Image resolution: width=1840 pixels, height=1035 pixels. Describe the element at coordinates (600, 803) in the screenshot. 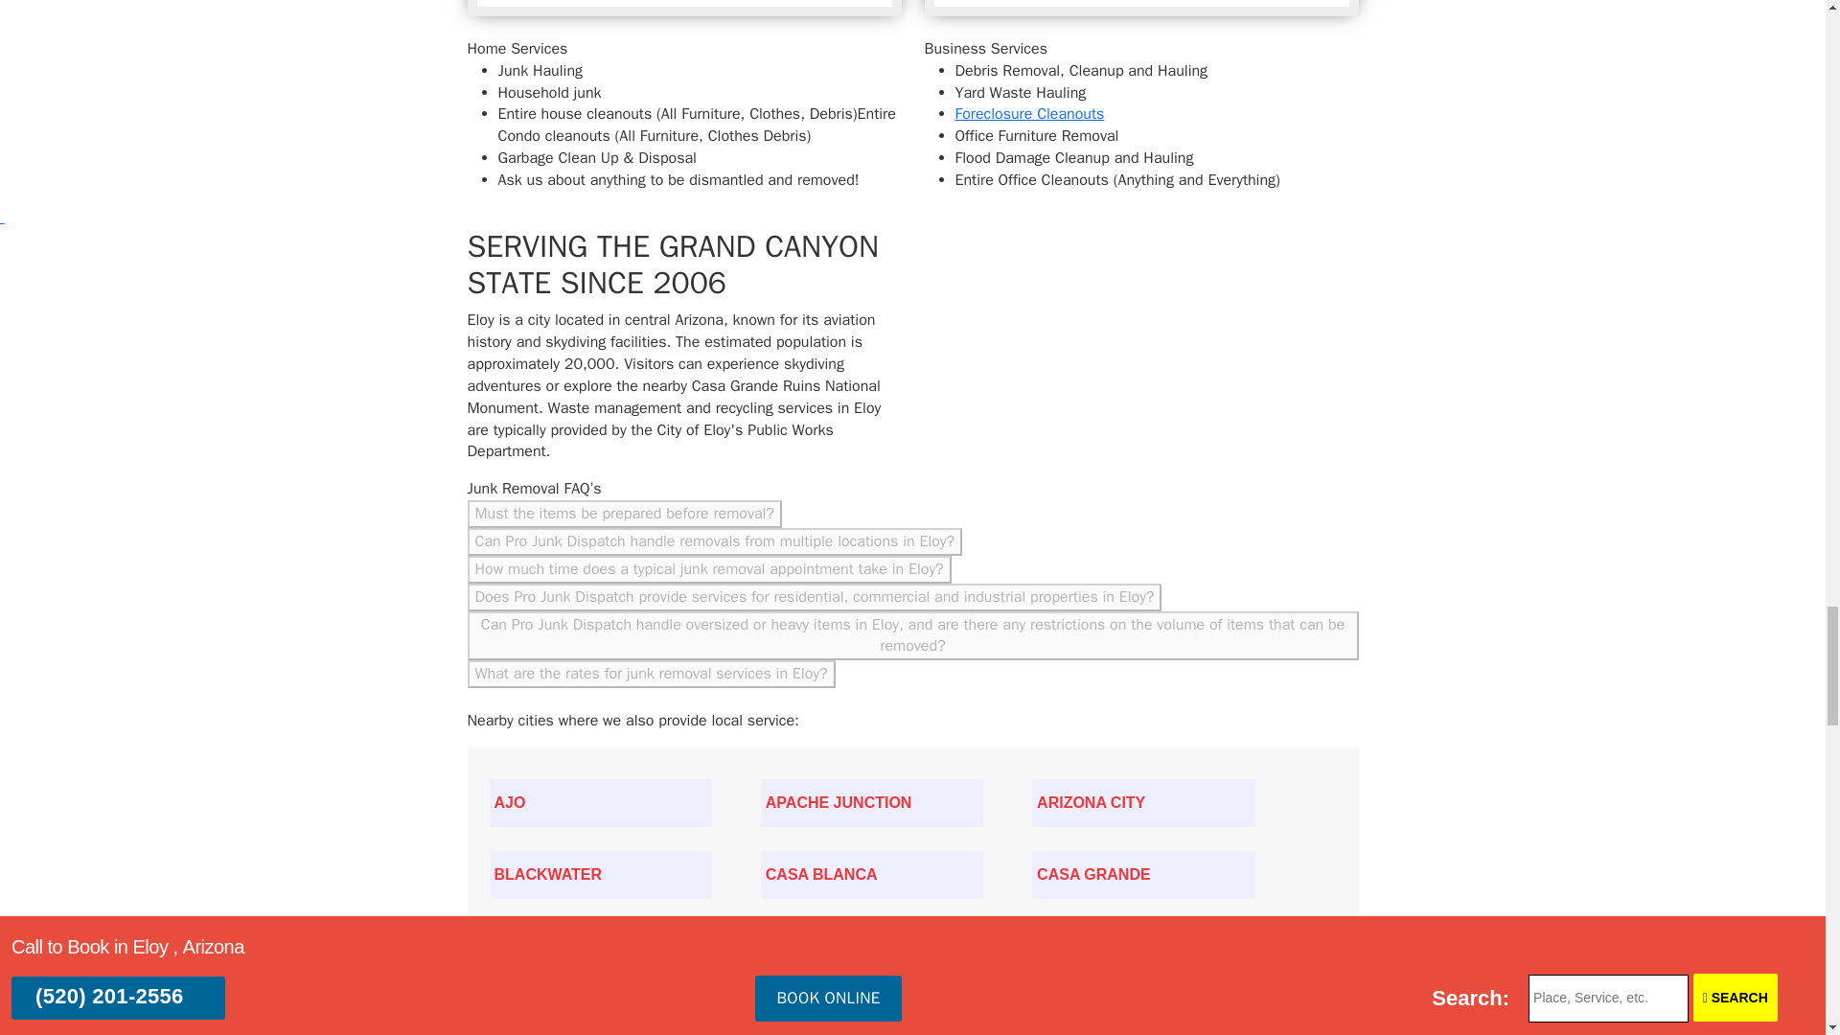

I see `Pima County AZ - City of Ajo` at that location.